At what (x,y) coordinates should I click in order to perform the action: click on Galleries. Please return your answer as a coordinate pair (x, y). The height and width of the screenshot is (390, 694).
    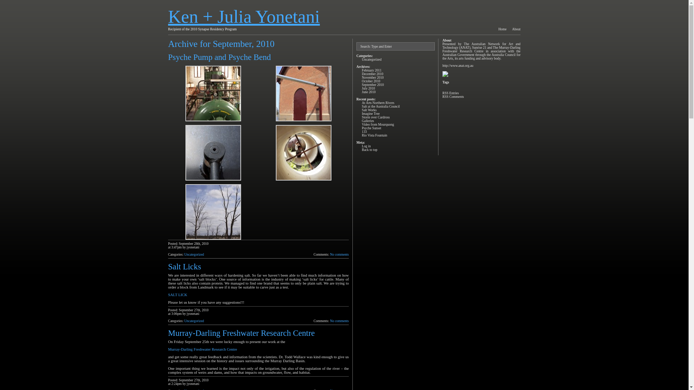
    Looking at the image, I should click on (368, 121).